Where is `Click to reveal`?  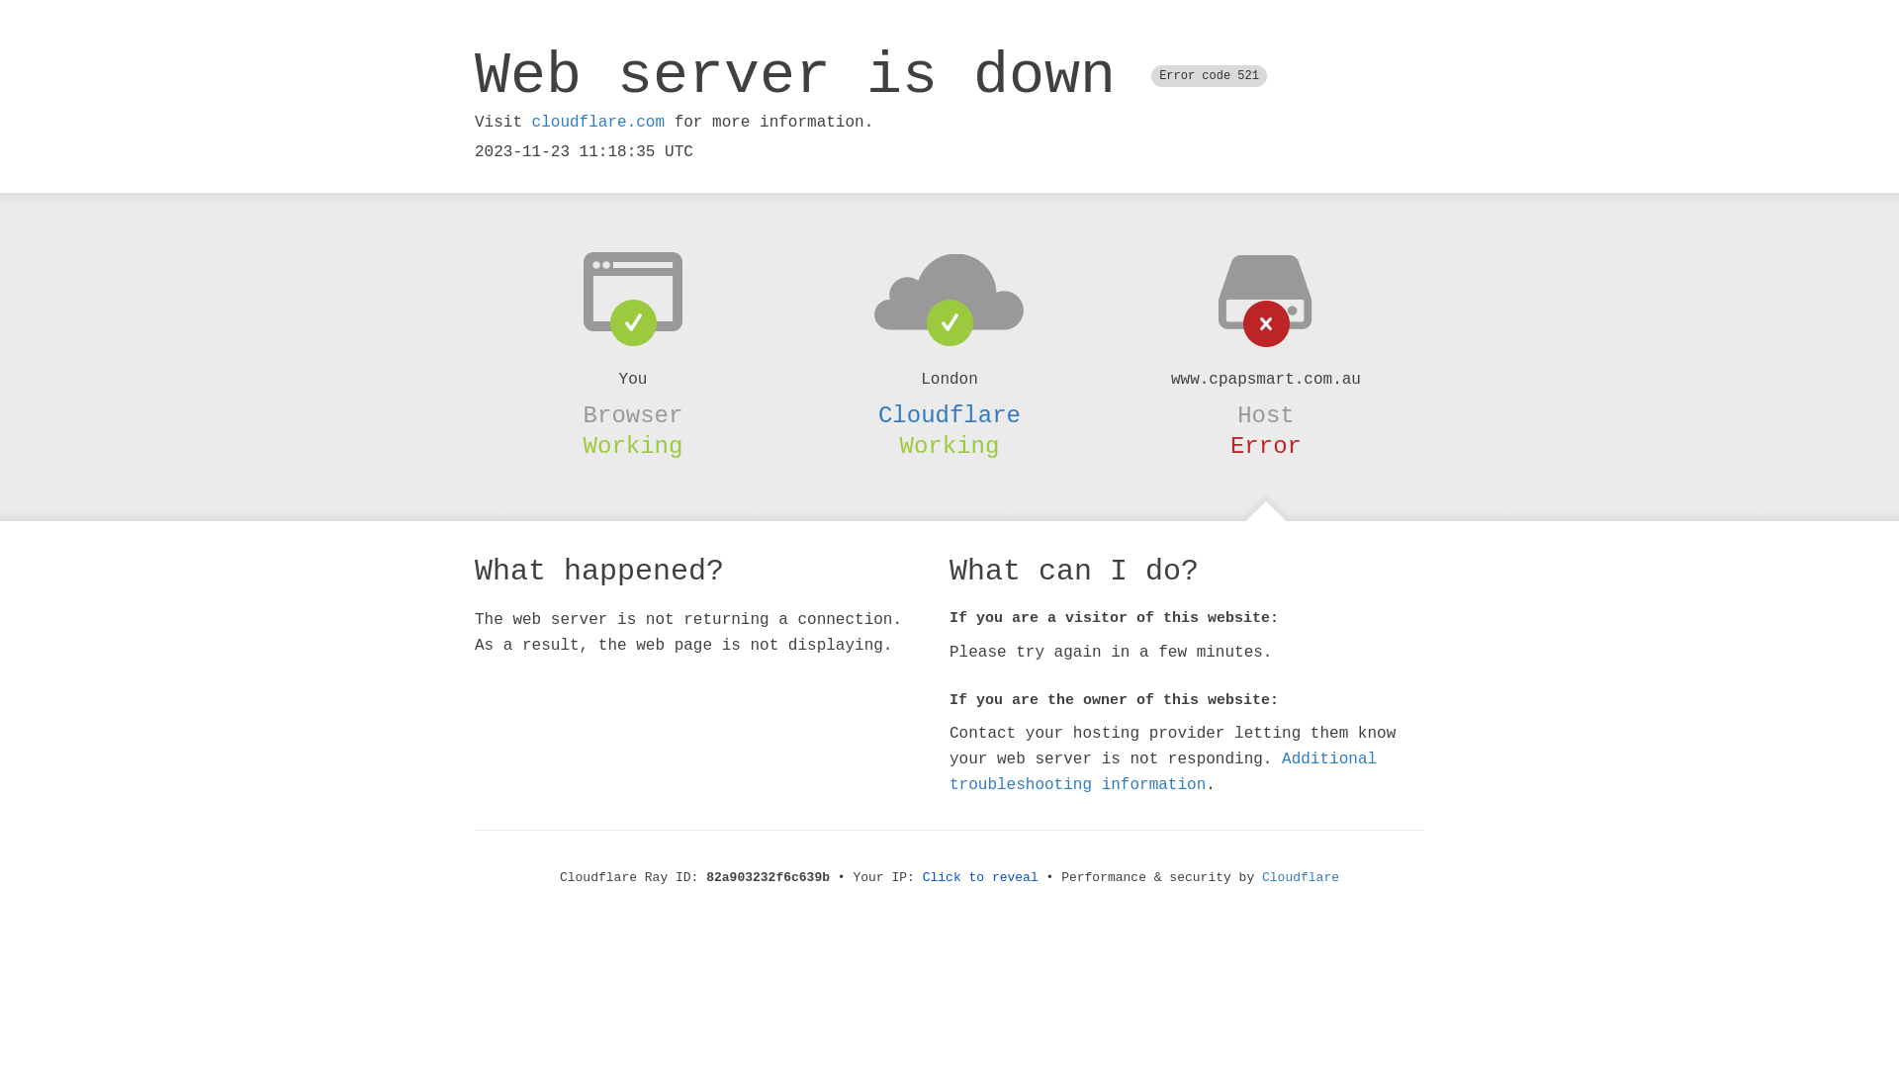 Click to reveal is located at coordinates (981, 878).